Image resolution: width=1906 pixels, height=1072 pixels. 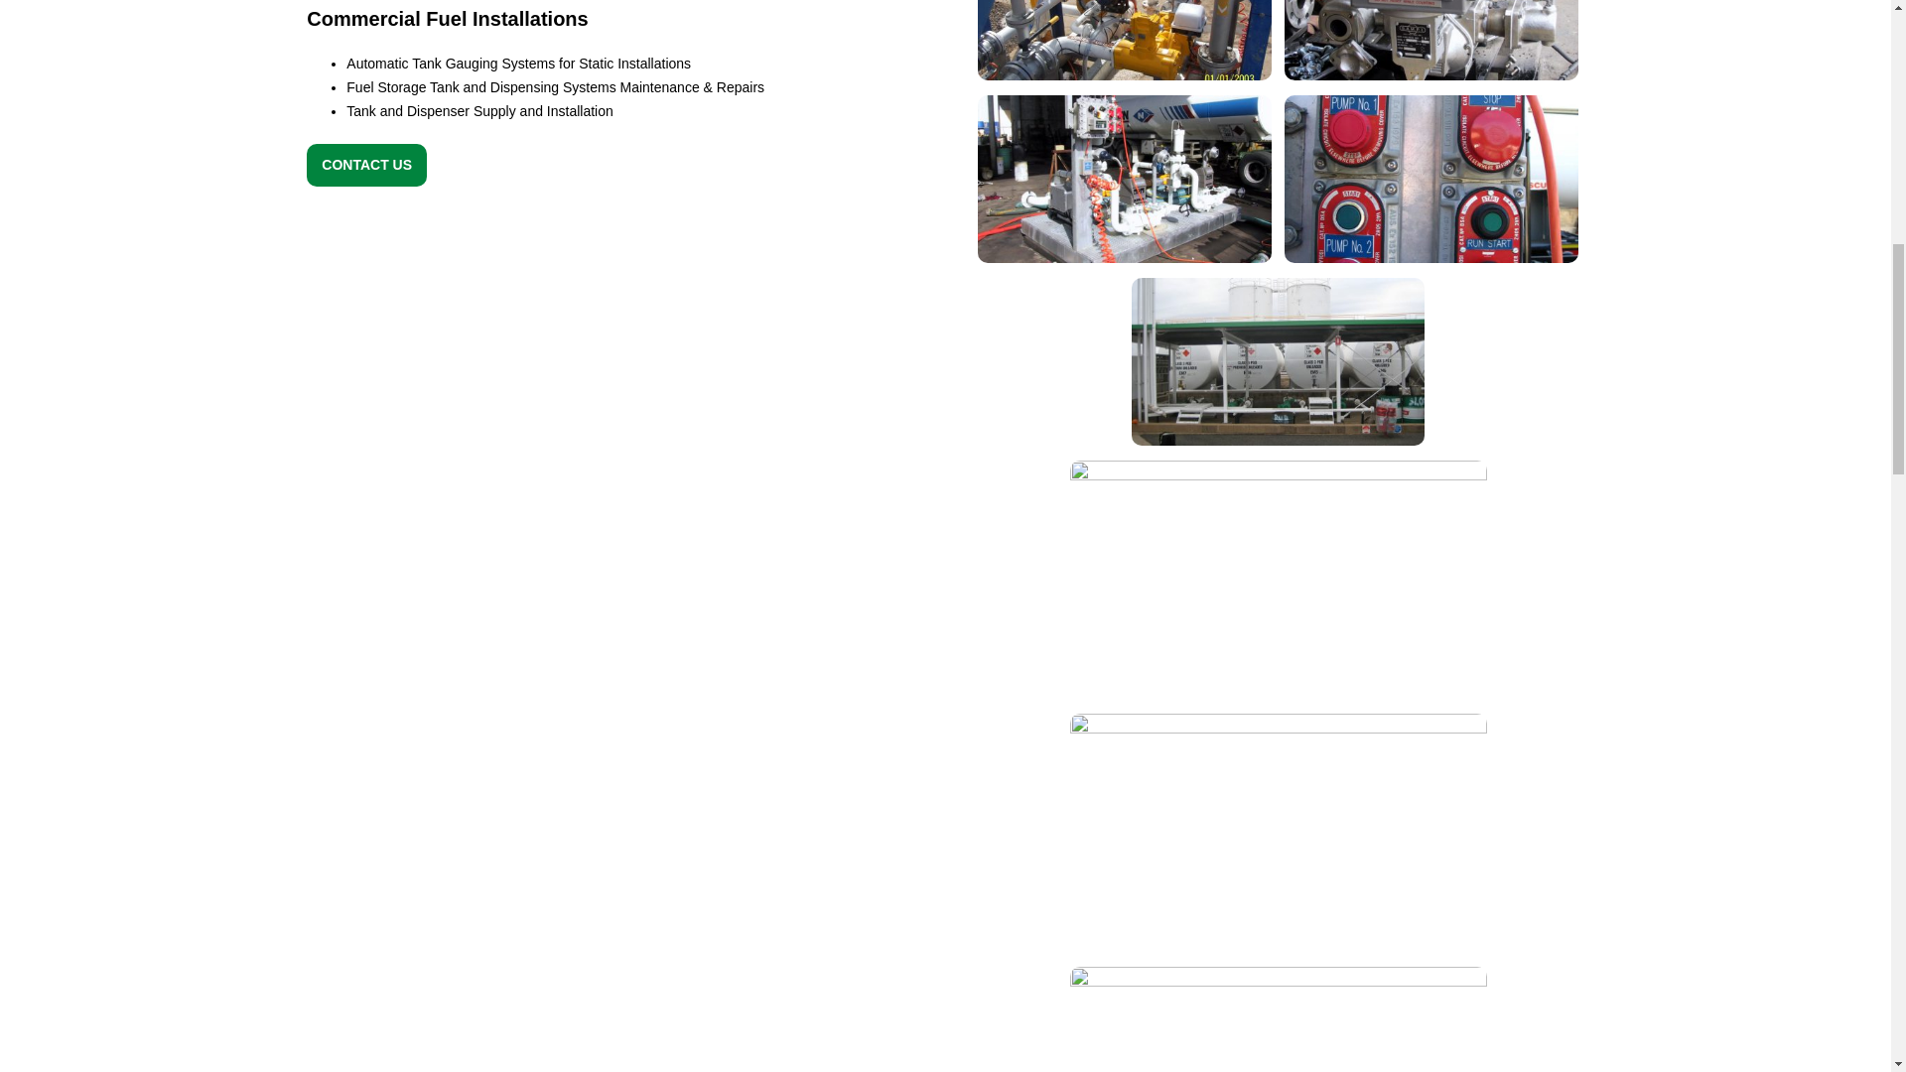 I want to click on CONTACT US, so click(x=367, y=165).